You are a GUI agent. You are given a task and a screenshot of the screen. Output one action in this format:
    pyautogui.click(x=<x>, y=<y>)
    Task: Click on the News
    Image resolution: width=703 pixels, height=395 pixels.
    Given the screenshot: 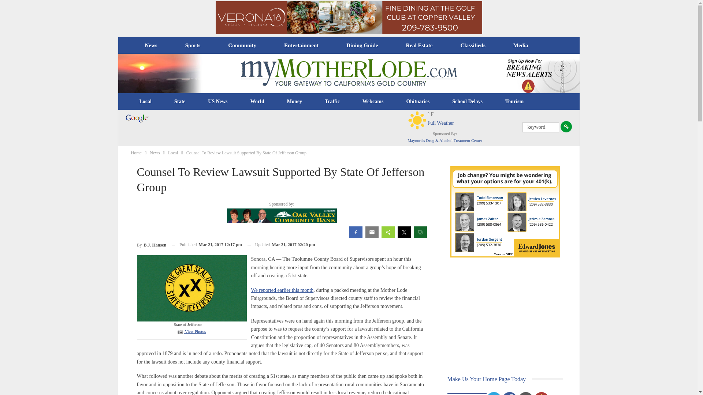 What is the action you would take?
    pyautogui.click(x=151, y=45)
    